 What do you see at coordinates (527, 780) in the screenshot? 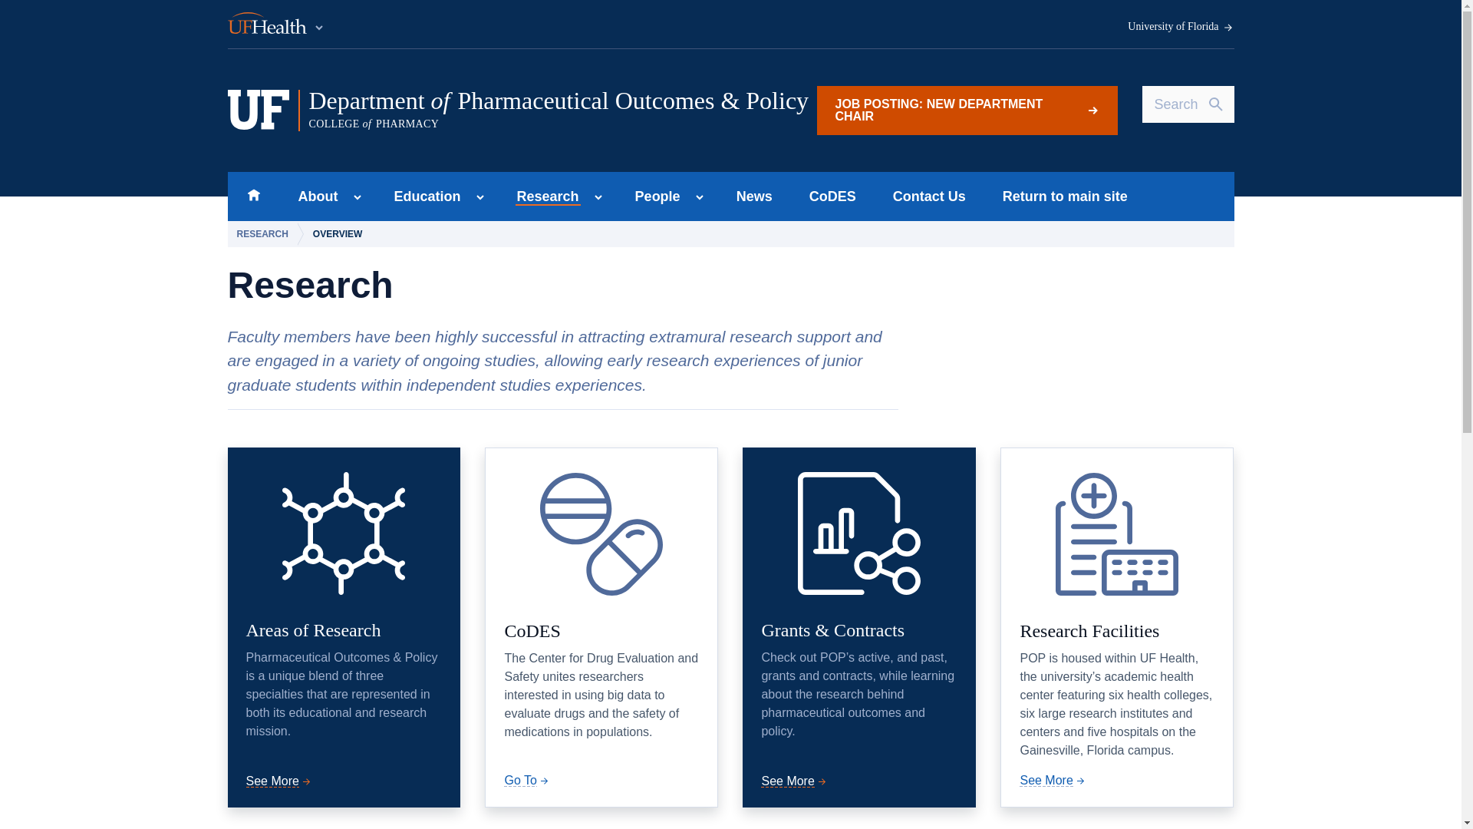
I see `UF Health` at bounding box center [527, 780].